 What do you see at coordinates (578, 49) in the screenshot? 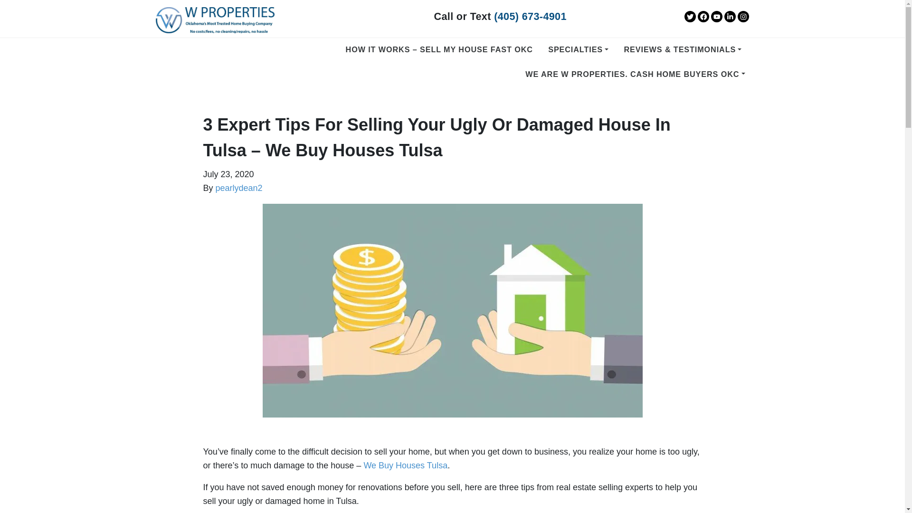
I see `Specialties` at bounding box center [578, 49].